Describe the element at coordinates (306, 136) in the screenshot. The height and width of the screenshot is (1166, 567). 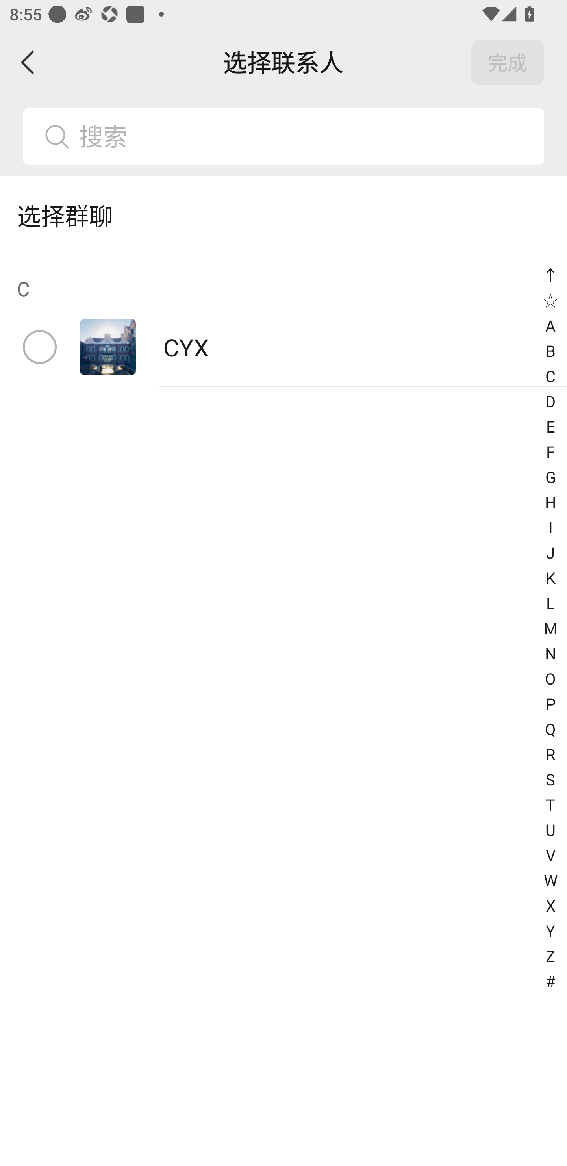
I see `搜索` at that location.